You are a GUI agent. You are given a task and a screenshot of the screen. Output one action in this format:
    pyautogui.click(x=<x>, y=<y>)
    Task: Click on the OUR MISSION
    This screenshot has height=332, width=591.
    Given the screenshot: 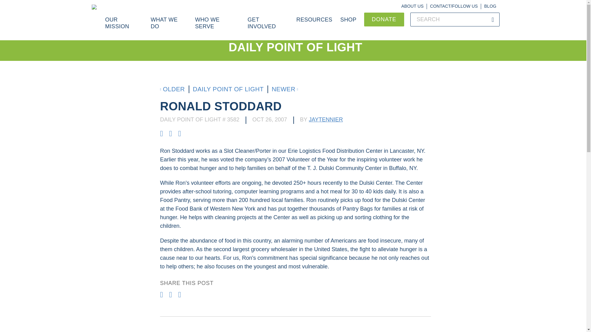 What is the action you would take?
    pyautogui.click(x=124, y=26)
    